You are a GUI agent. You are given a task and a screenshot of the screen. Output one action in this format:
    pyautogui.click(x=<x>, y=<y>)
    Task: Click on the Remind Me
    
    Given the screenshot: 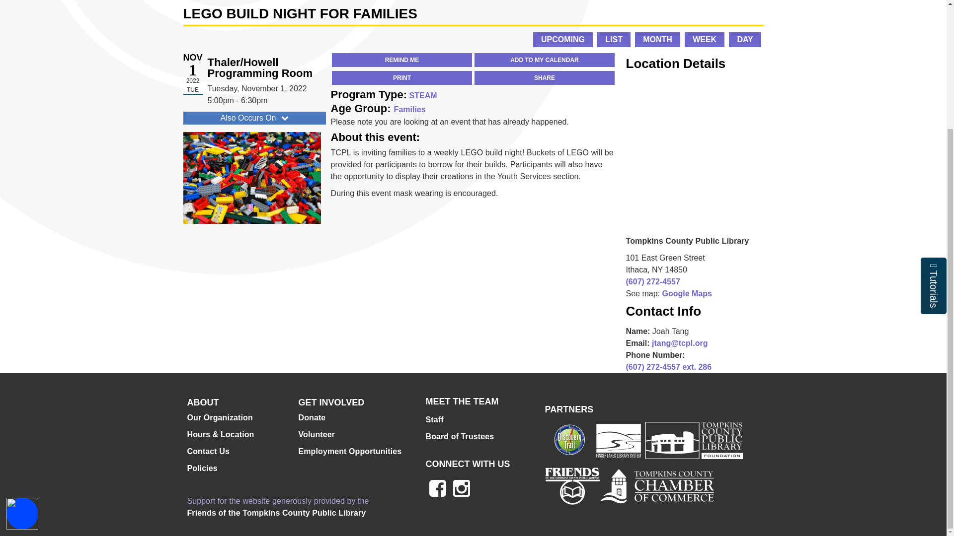 What is the action you would take?
    pyautogui.click(x=401, y=60)
    